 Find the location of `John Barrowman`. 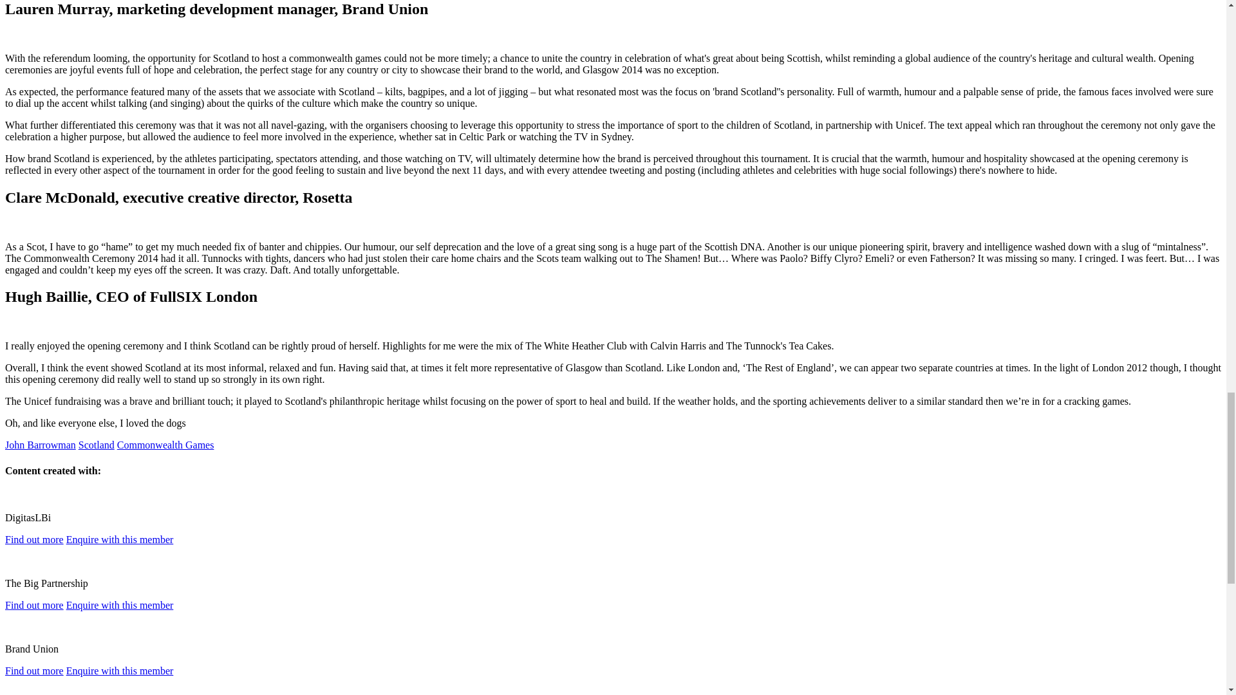

John Barrowman is located at coordinates (40, 444).